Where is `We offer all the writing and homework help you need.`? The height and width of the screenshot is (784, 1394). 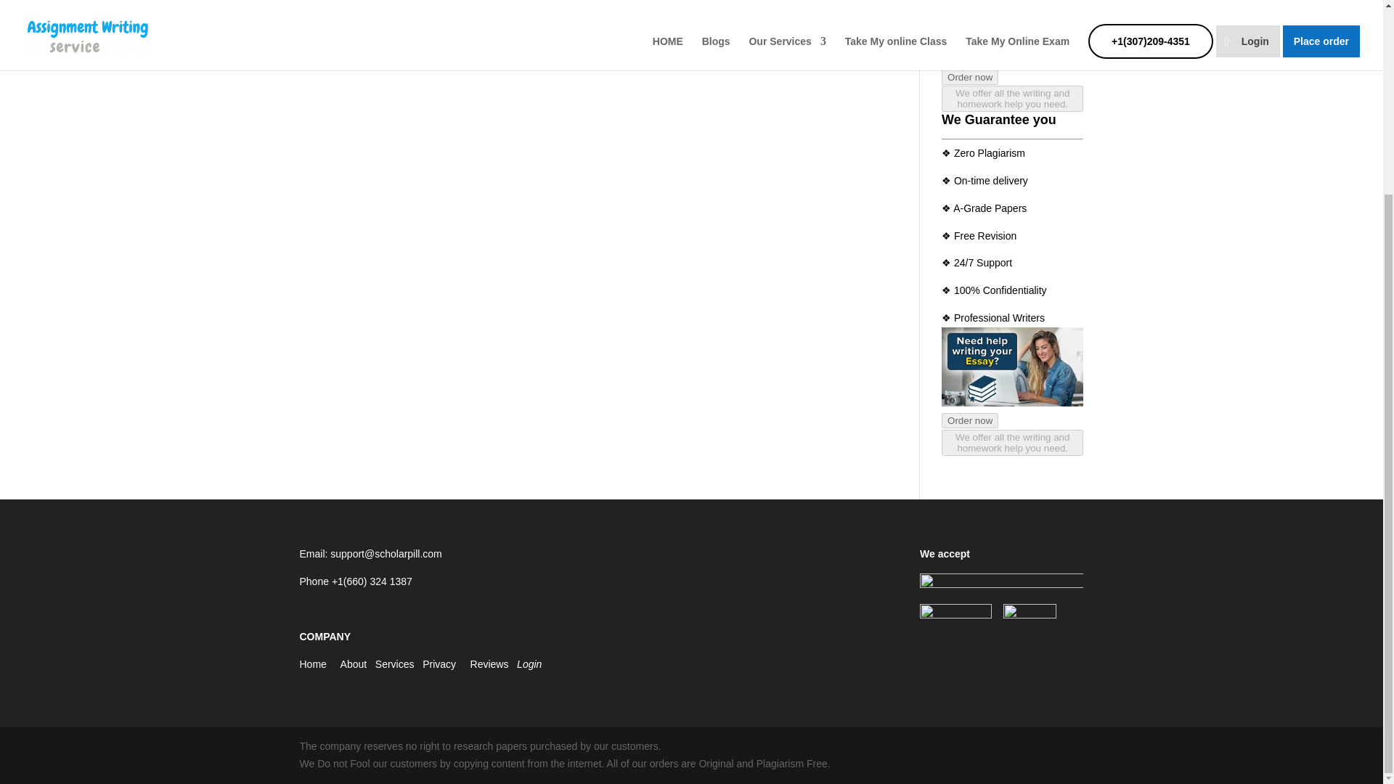
We offer all the writing and homework help you need. is located at coordinates (1012, 448).